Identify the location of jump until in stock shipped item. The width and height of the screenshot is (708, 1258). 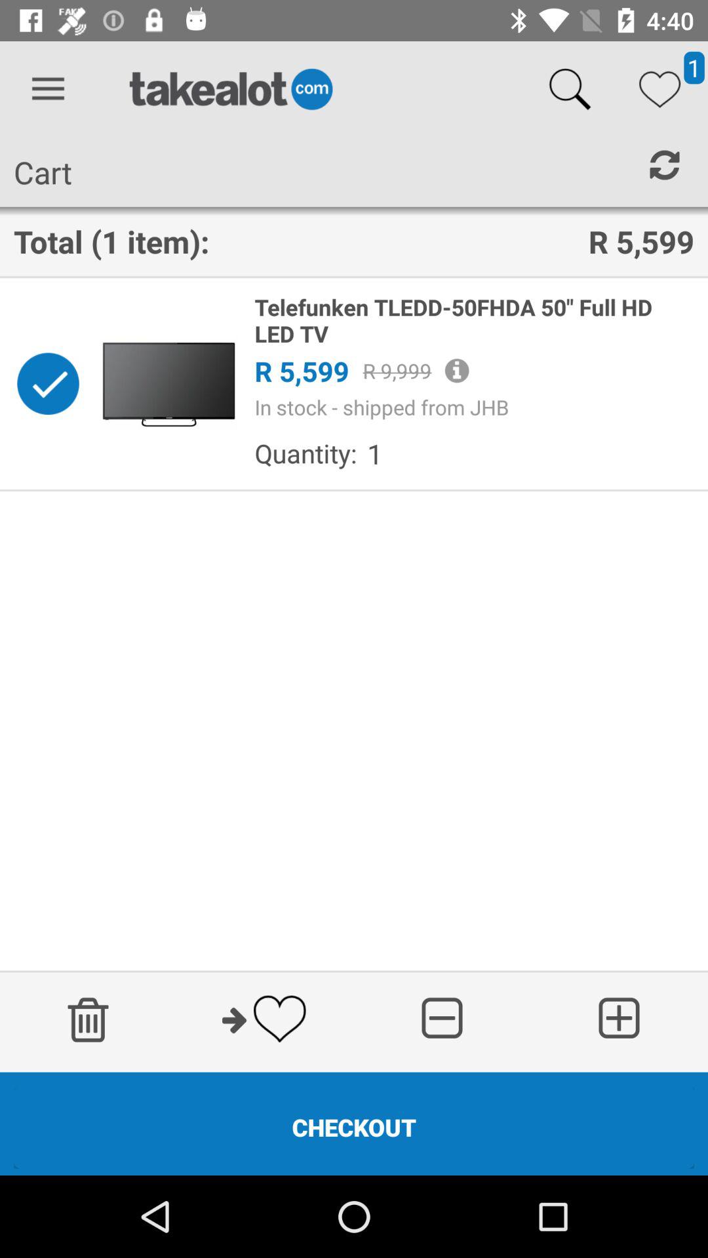
(474, 407).